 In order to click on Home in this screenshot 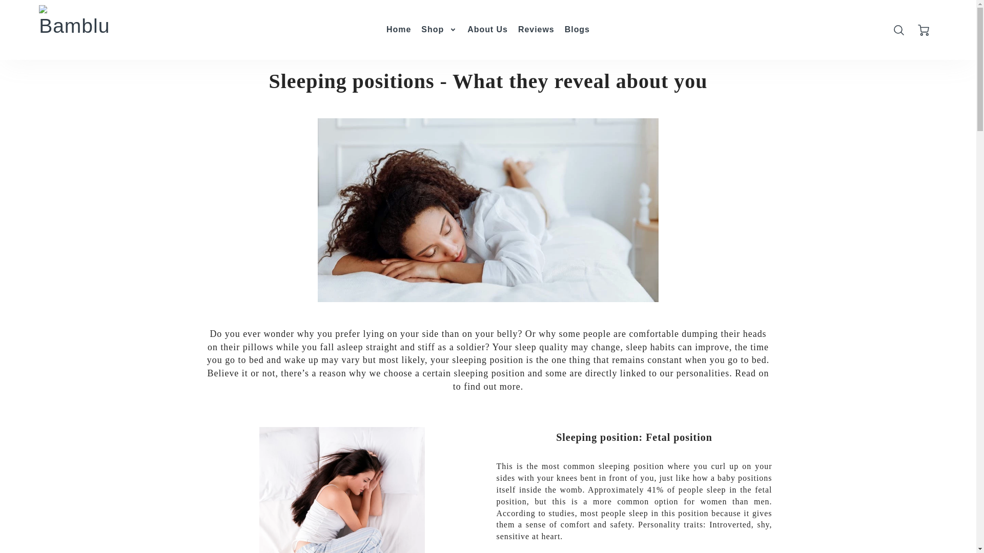, I will do `click(399, 30)`.